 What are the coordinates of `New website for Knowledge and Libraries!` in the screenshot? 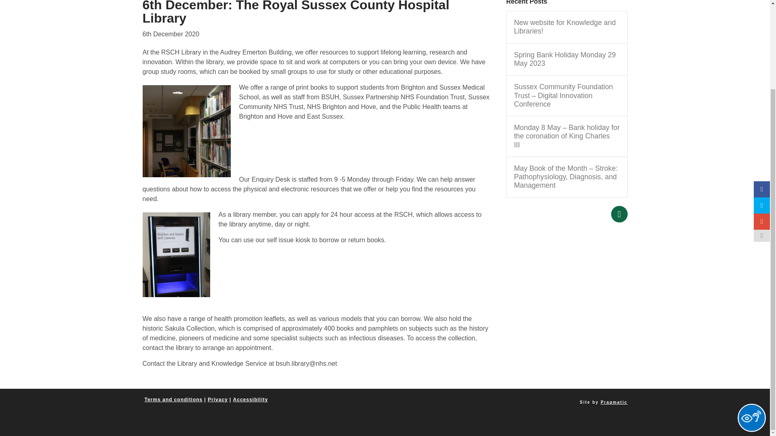 It's located at (567, 27).